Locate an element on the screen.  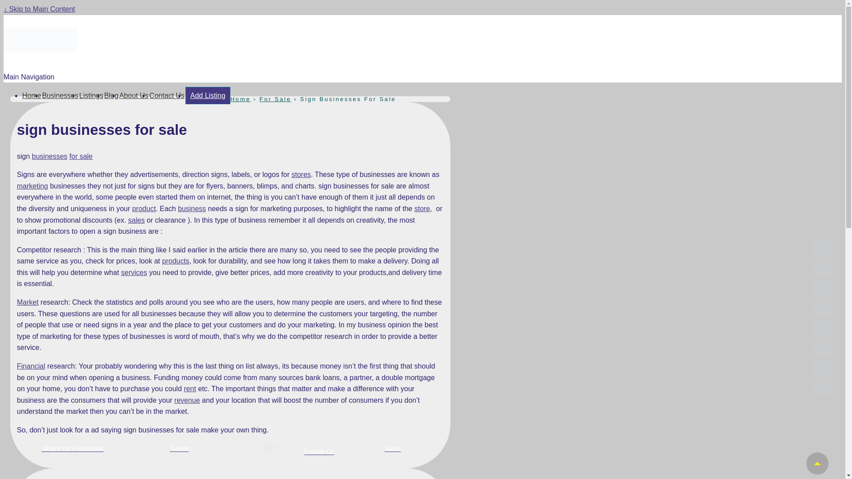
Blog is located at coordinates (111, 95).